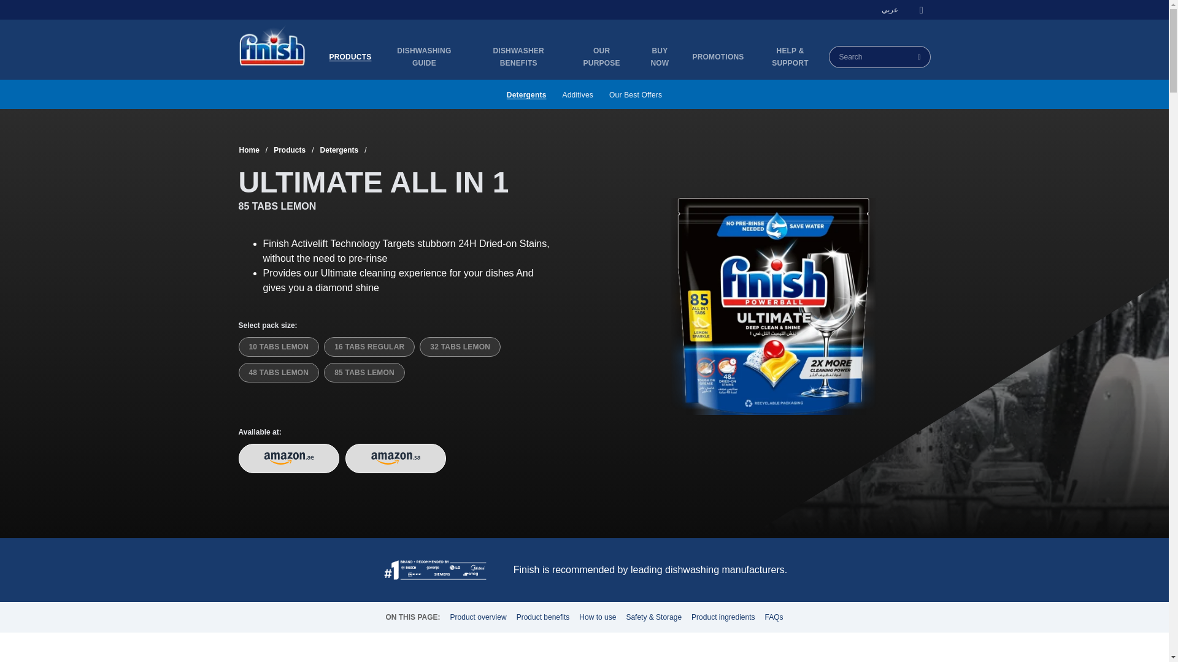 Image resolution: width=1178 pixels, height=662 pixels. Describe the element at coordinates (279, 373) in the screenshot. I see `48 TABS LEMON` at that location.